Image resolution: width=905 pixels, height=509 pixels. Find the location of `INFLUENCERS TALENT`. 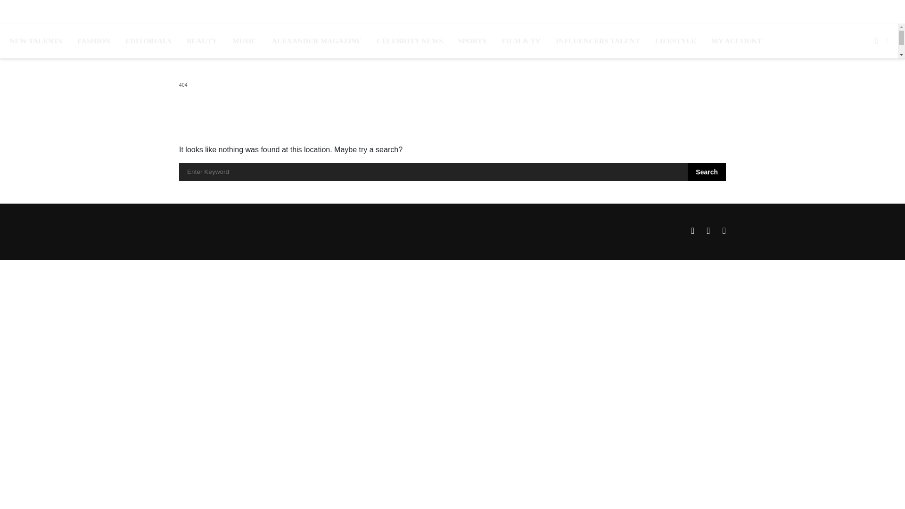

INFLUENCERS TALENT is located at coordinates (598, 41).